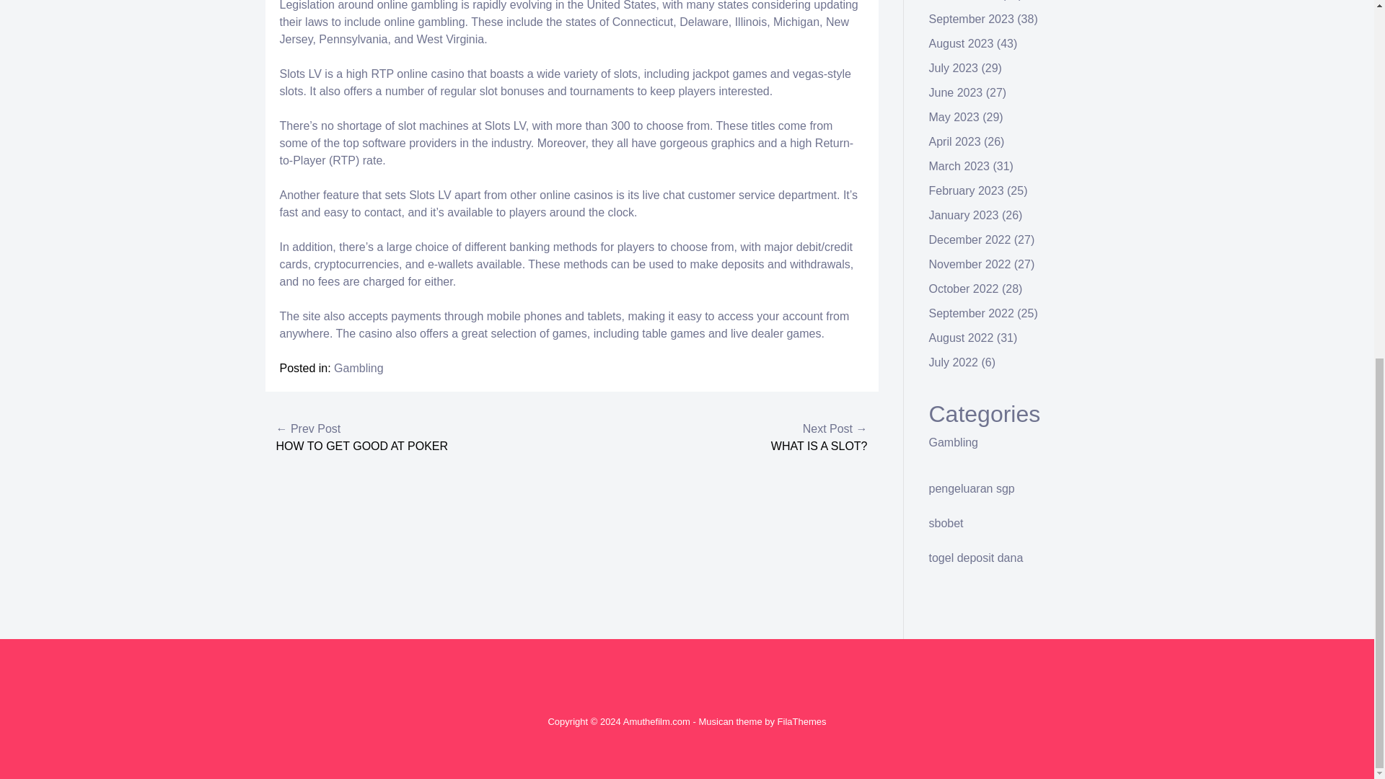 The width and height of the screenshot is (1385, 779). Describe the element at coordinates (955, 141) in the screenshot. I see `April 2023` at that location.